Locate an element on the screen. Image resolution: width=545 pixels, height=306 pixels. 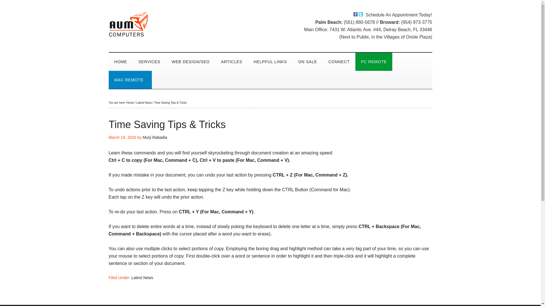
AUM Computers Delray Beach is located at coordinates (162, 24).